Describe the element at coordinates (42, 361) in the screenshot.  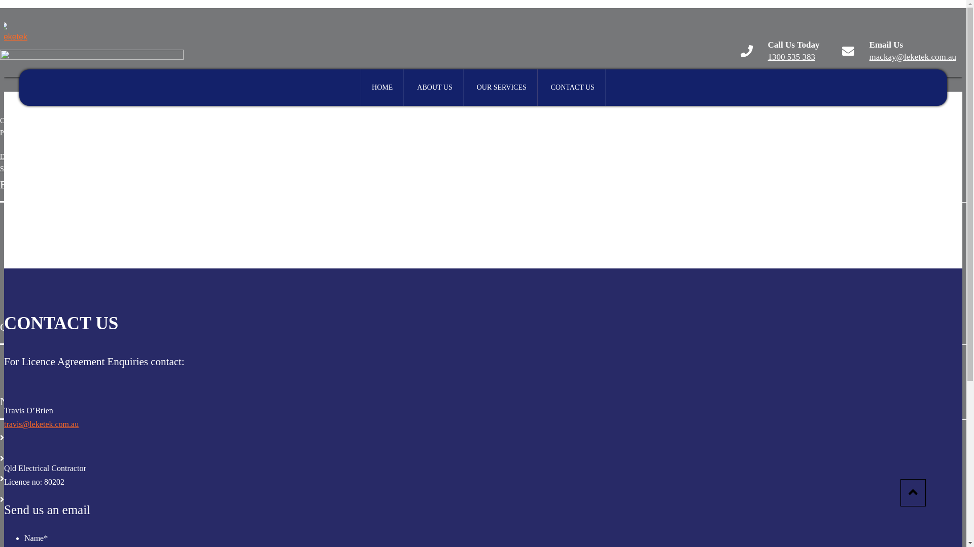
I see `1300 535 383` at that location.